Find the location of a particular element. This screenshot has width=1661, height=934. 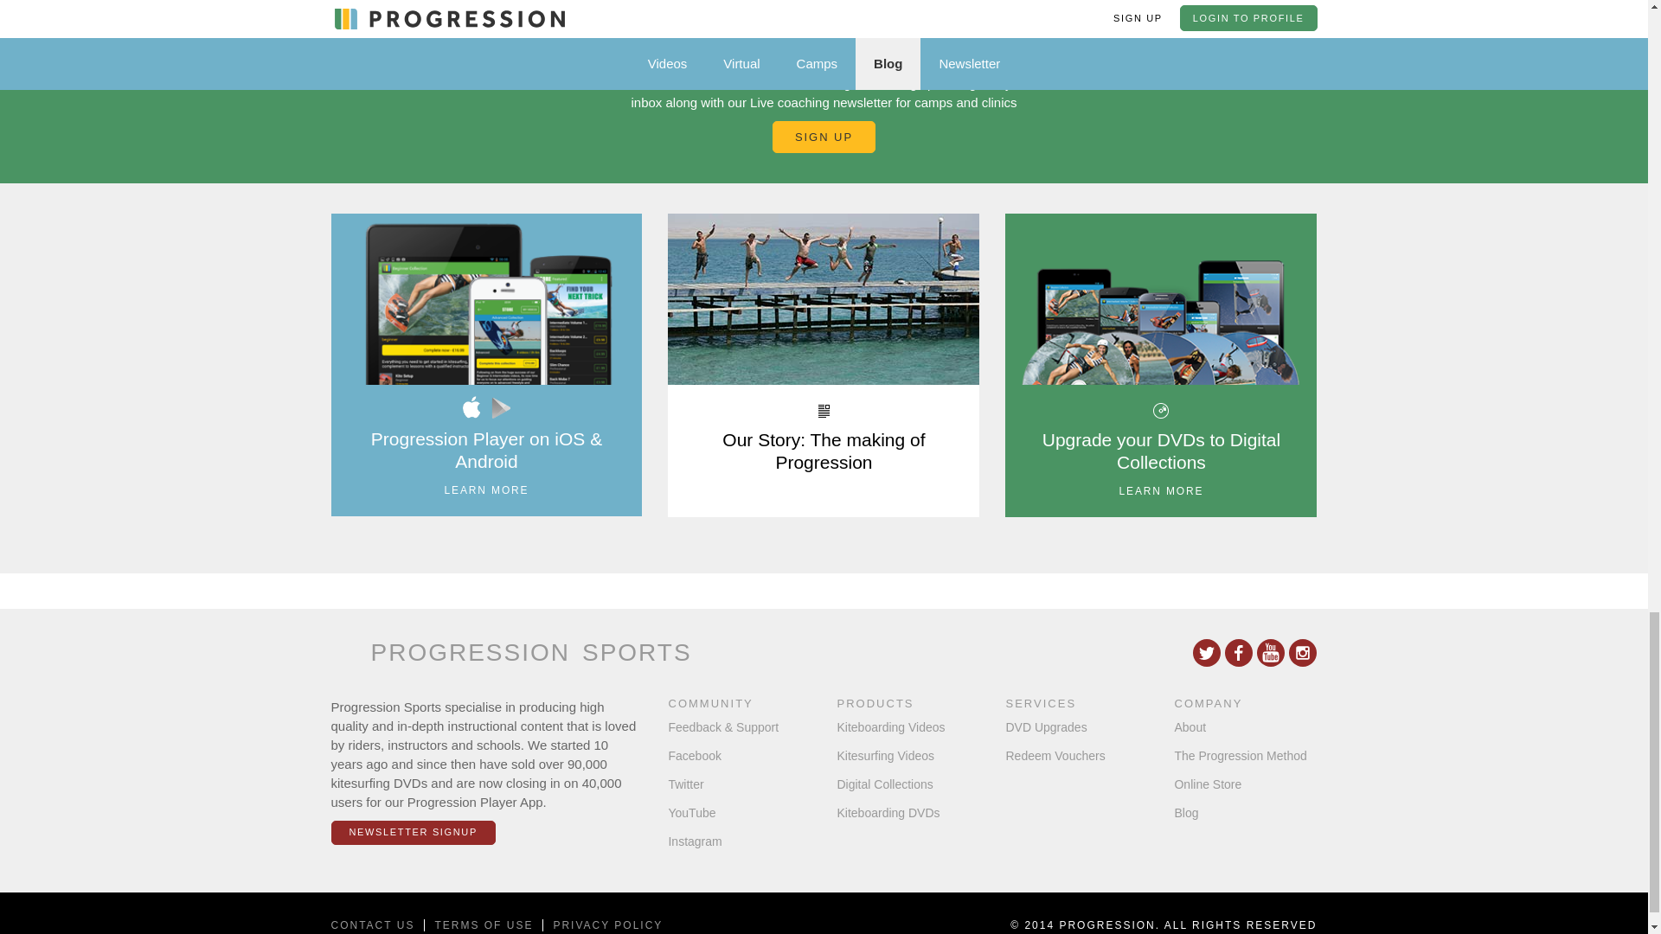

SIGN UP is located at coordinates (824, 138).